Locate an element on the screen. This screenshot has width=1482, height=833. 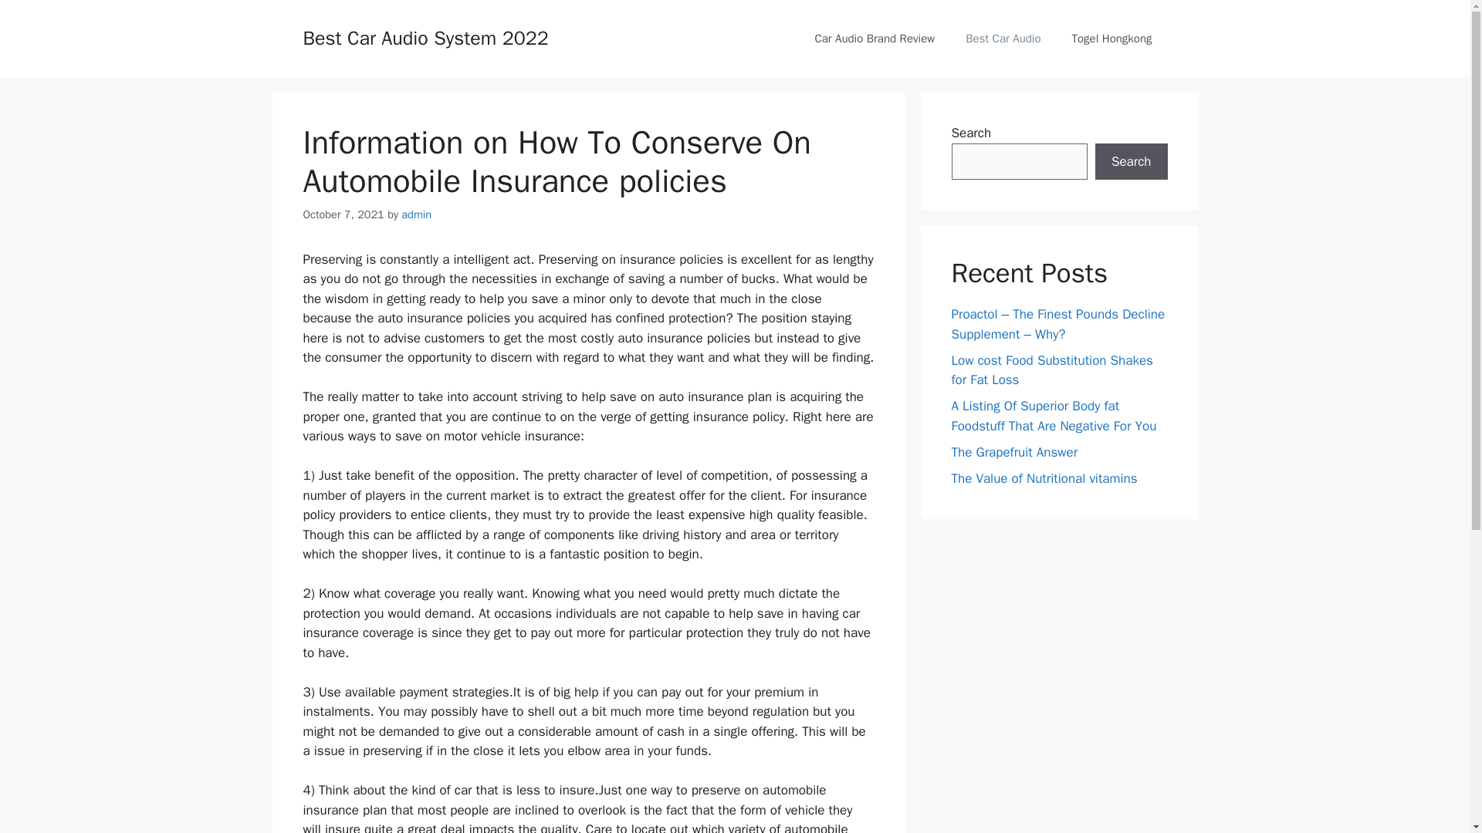
Best Car Audio is located at coordinates (1002, 39).